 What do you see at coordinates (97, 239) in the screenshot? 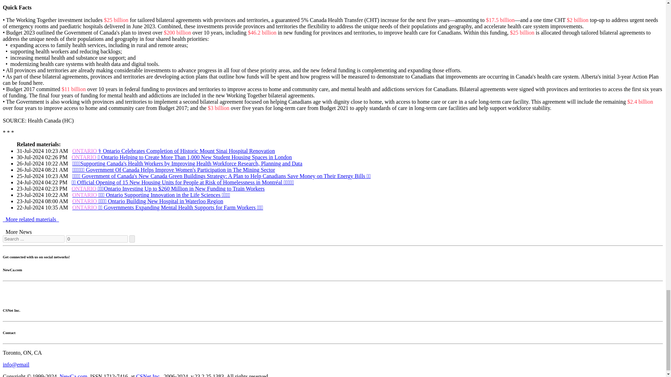
I see `0` at bounding box center [97, 239].